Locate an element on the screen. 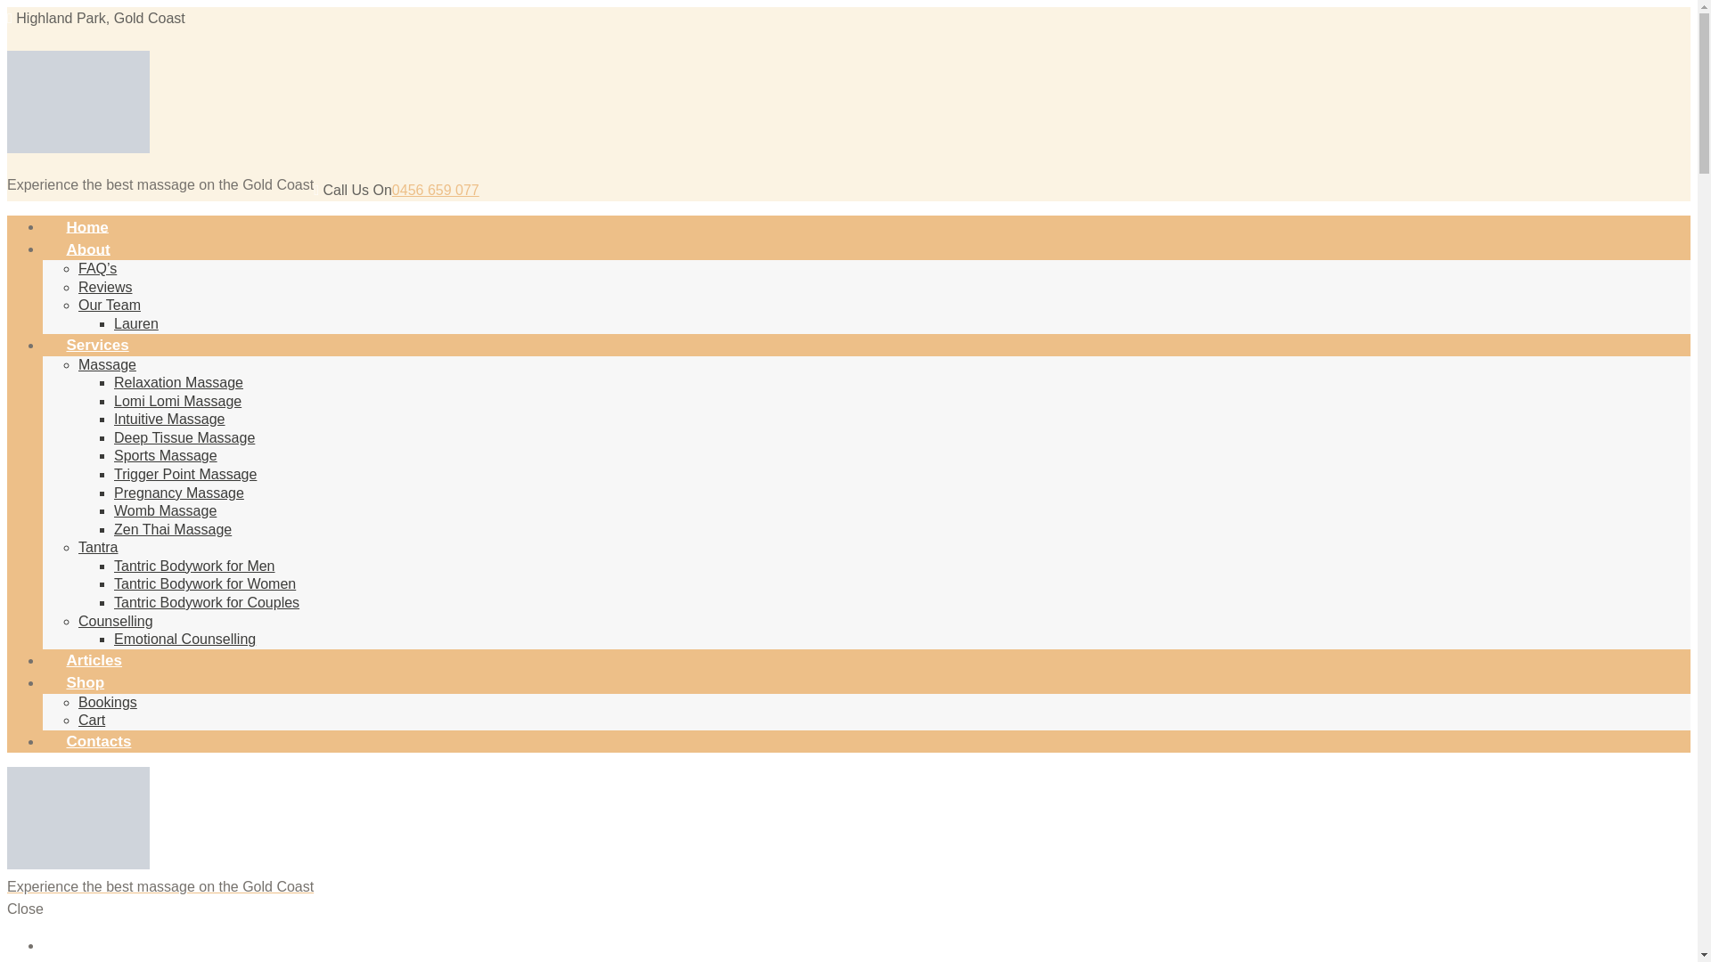 Image resolution: width=1711 pixels, height=962 pixels. Tantric Bodywork for Couples is located at coordinates (207, 602).